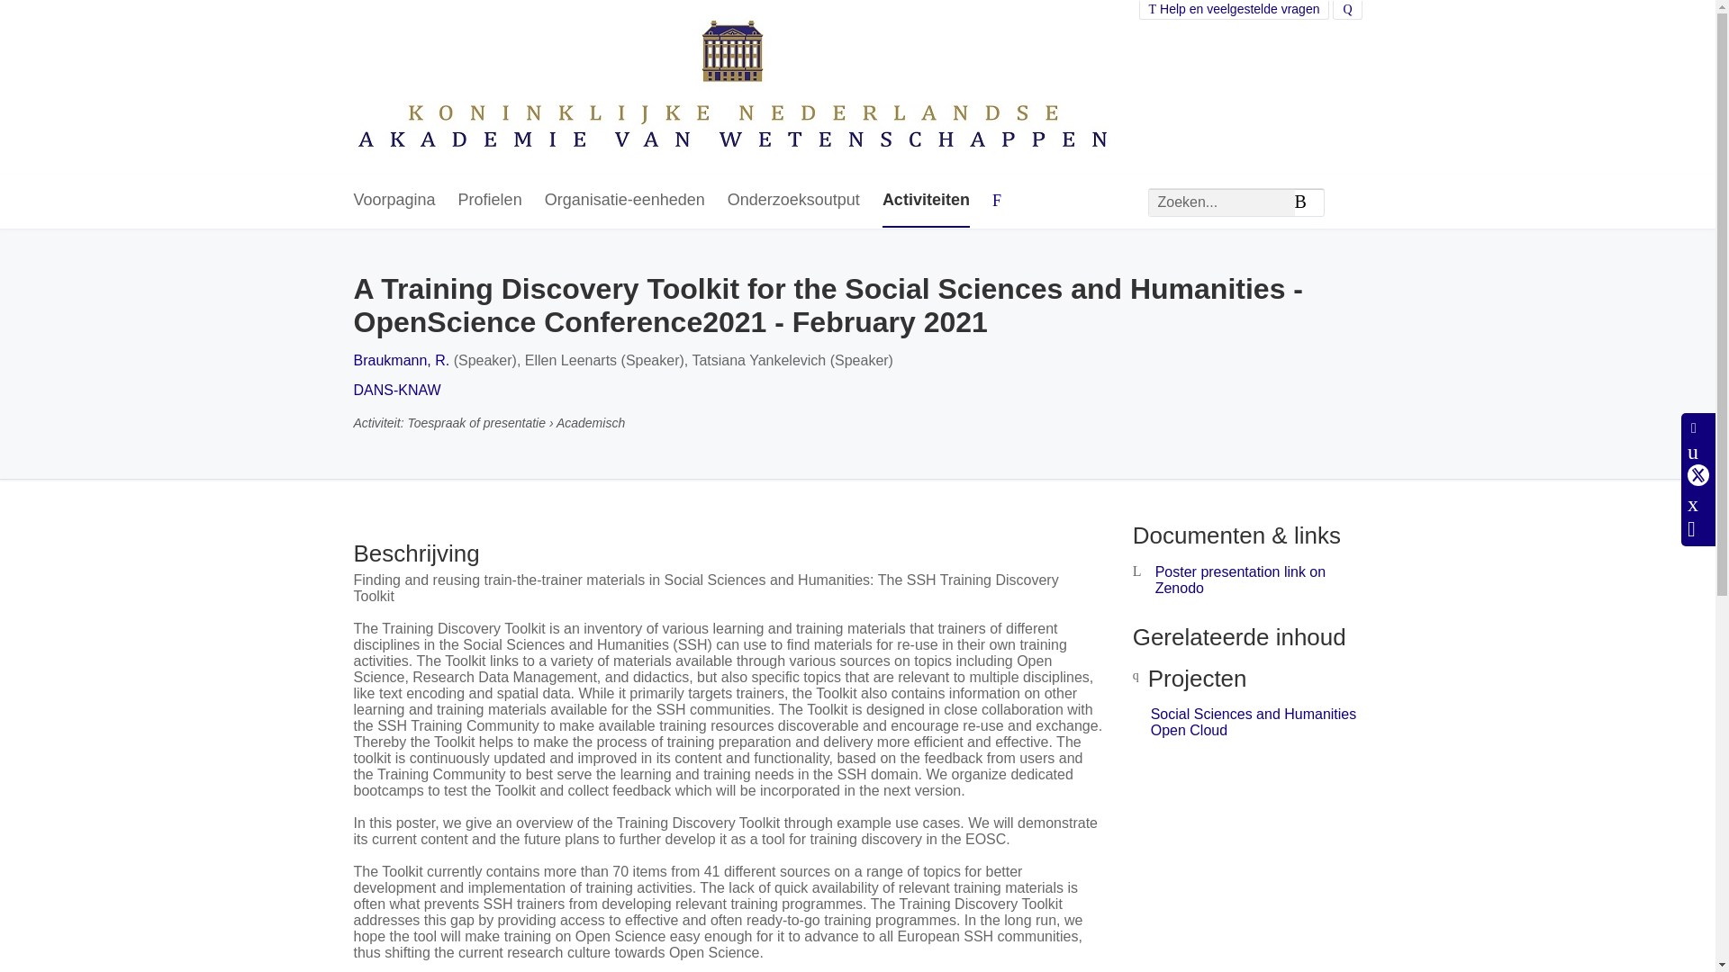 The height and width of the screenshot is (972, 1729). Describe the element at coordinates (396, 390) in the screenshot. I see `DANS-KNAW` at that location.